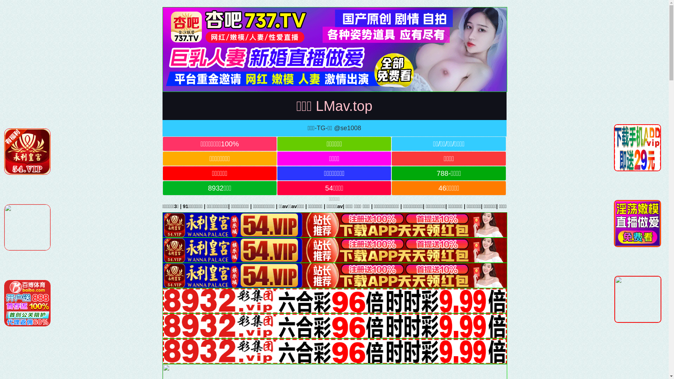 Image resolution: width=674 pixels, height=379 pixels. I want to click on |, so click(560, 206).